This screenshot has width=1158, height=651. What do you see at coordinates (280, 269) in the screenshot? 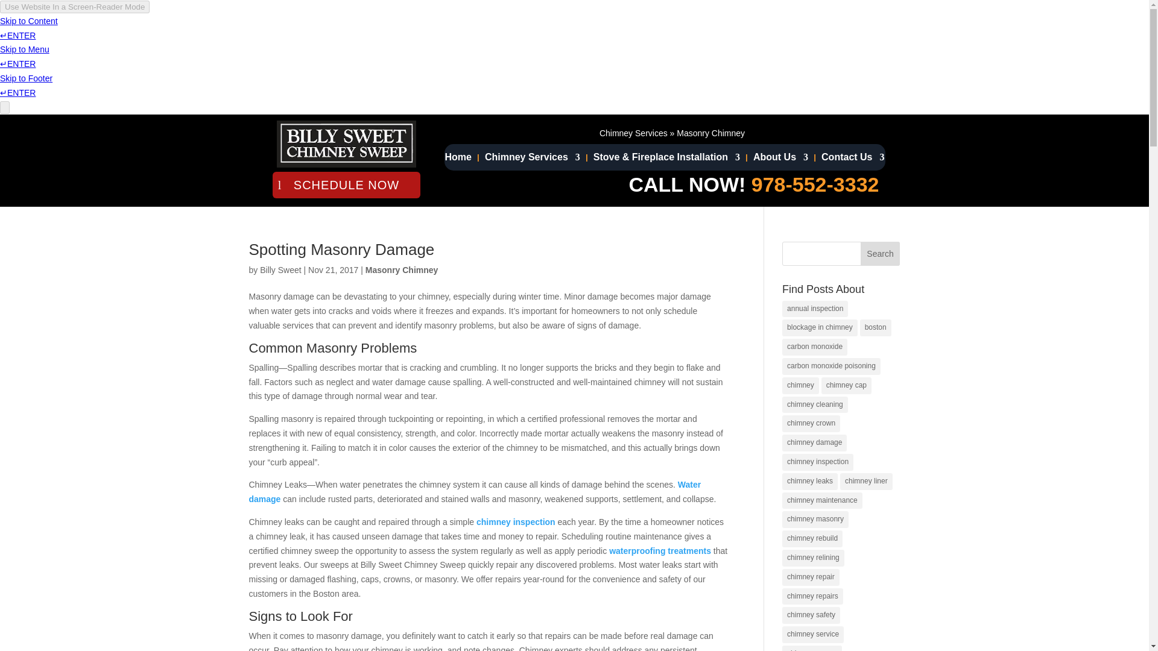
I see `Posts by Billy Sweet` at bounding box center [280, 269].